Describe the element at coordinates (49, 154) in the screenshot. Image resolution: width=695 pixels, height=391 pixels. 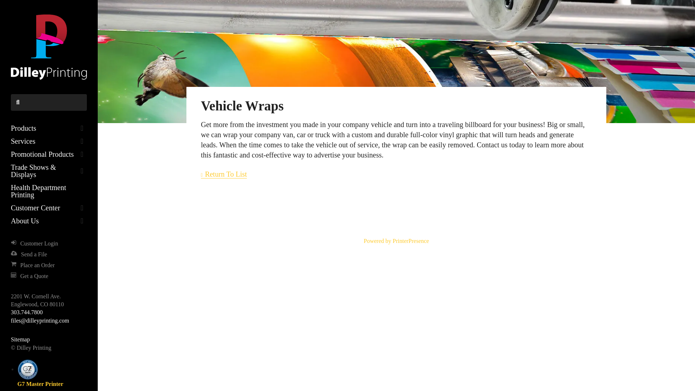
I see `Promotional Products` at that location.